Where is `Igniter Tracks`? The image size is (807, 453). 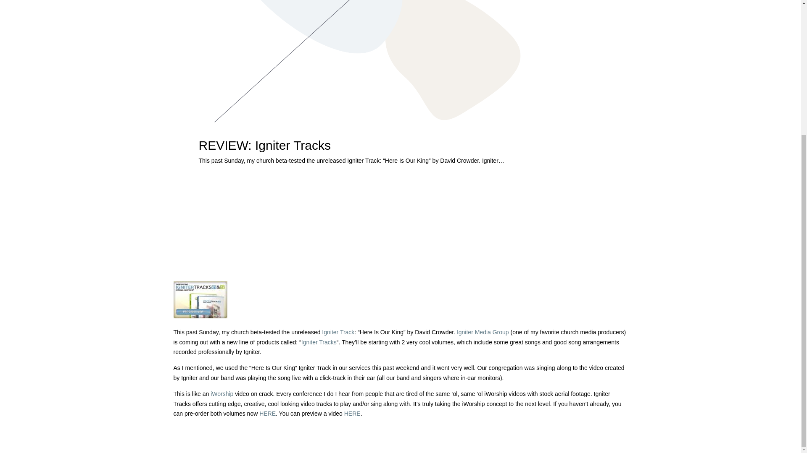
Igniter Tracks is located at coordinates (319, 342).